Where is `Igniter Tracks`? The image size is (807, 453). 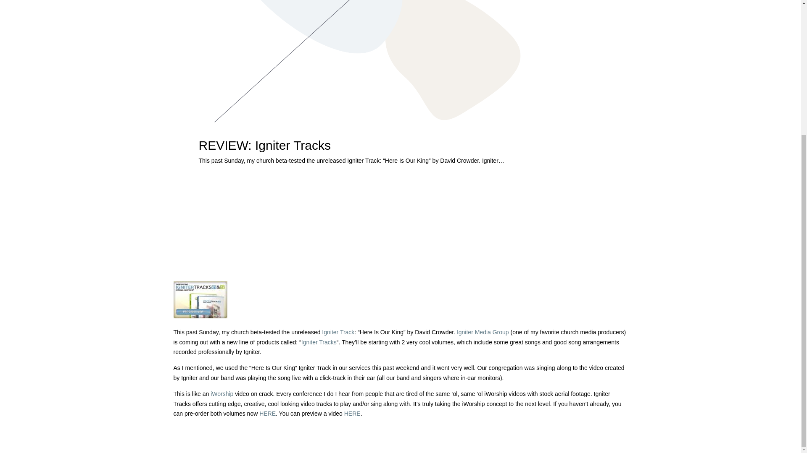
Igniter Tracks is located at coordinates (319, 342).